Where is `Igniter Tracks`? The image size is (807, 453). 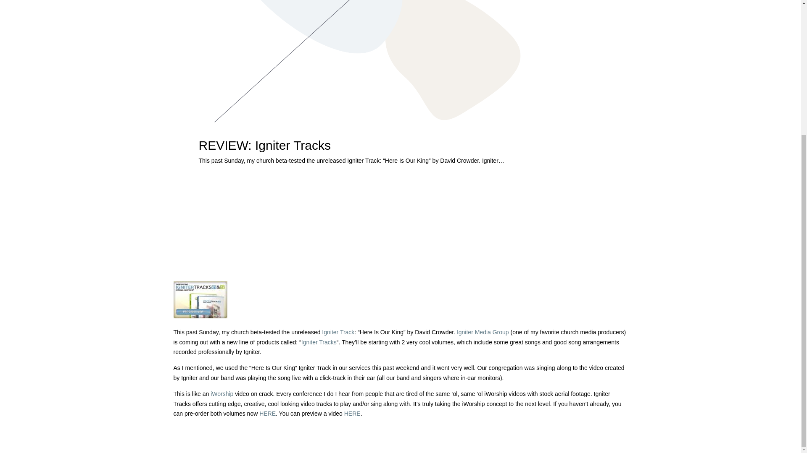
Igniter Tracks is located at coordinates (319, 342).